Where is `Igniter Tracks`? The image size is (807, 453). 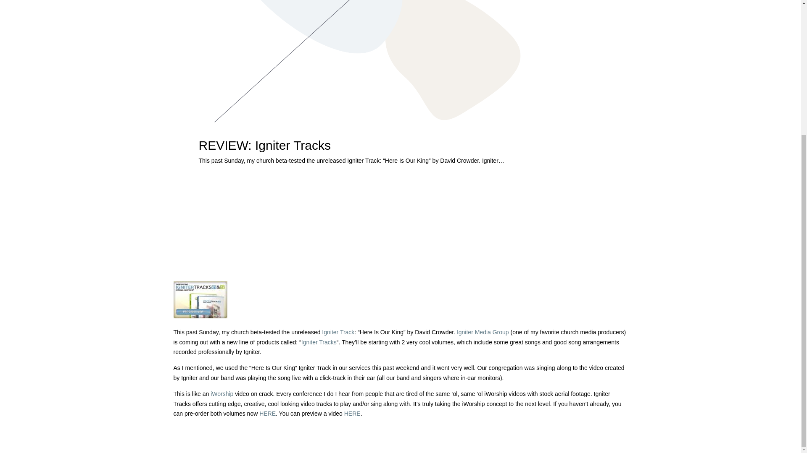
Igniter Tracks is located at coordinates (319, 342).